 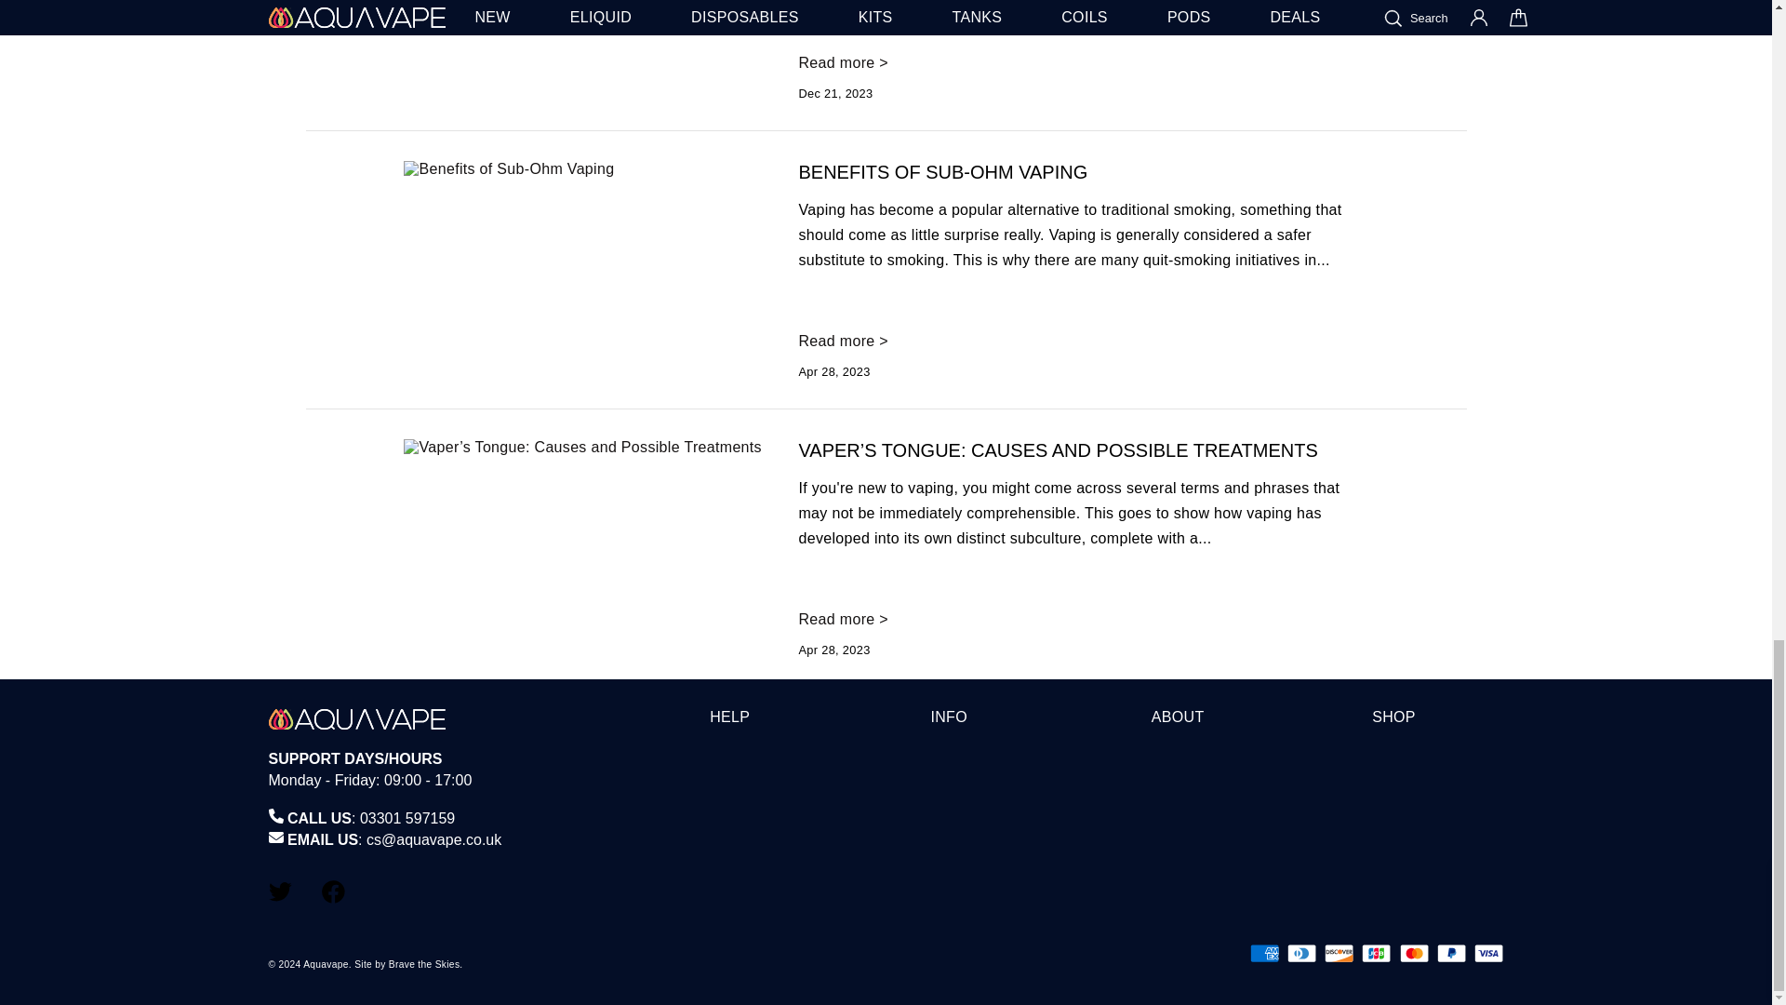 I want to click on PayPal, so click(x=1451, y=953).